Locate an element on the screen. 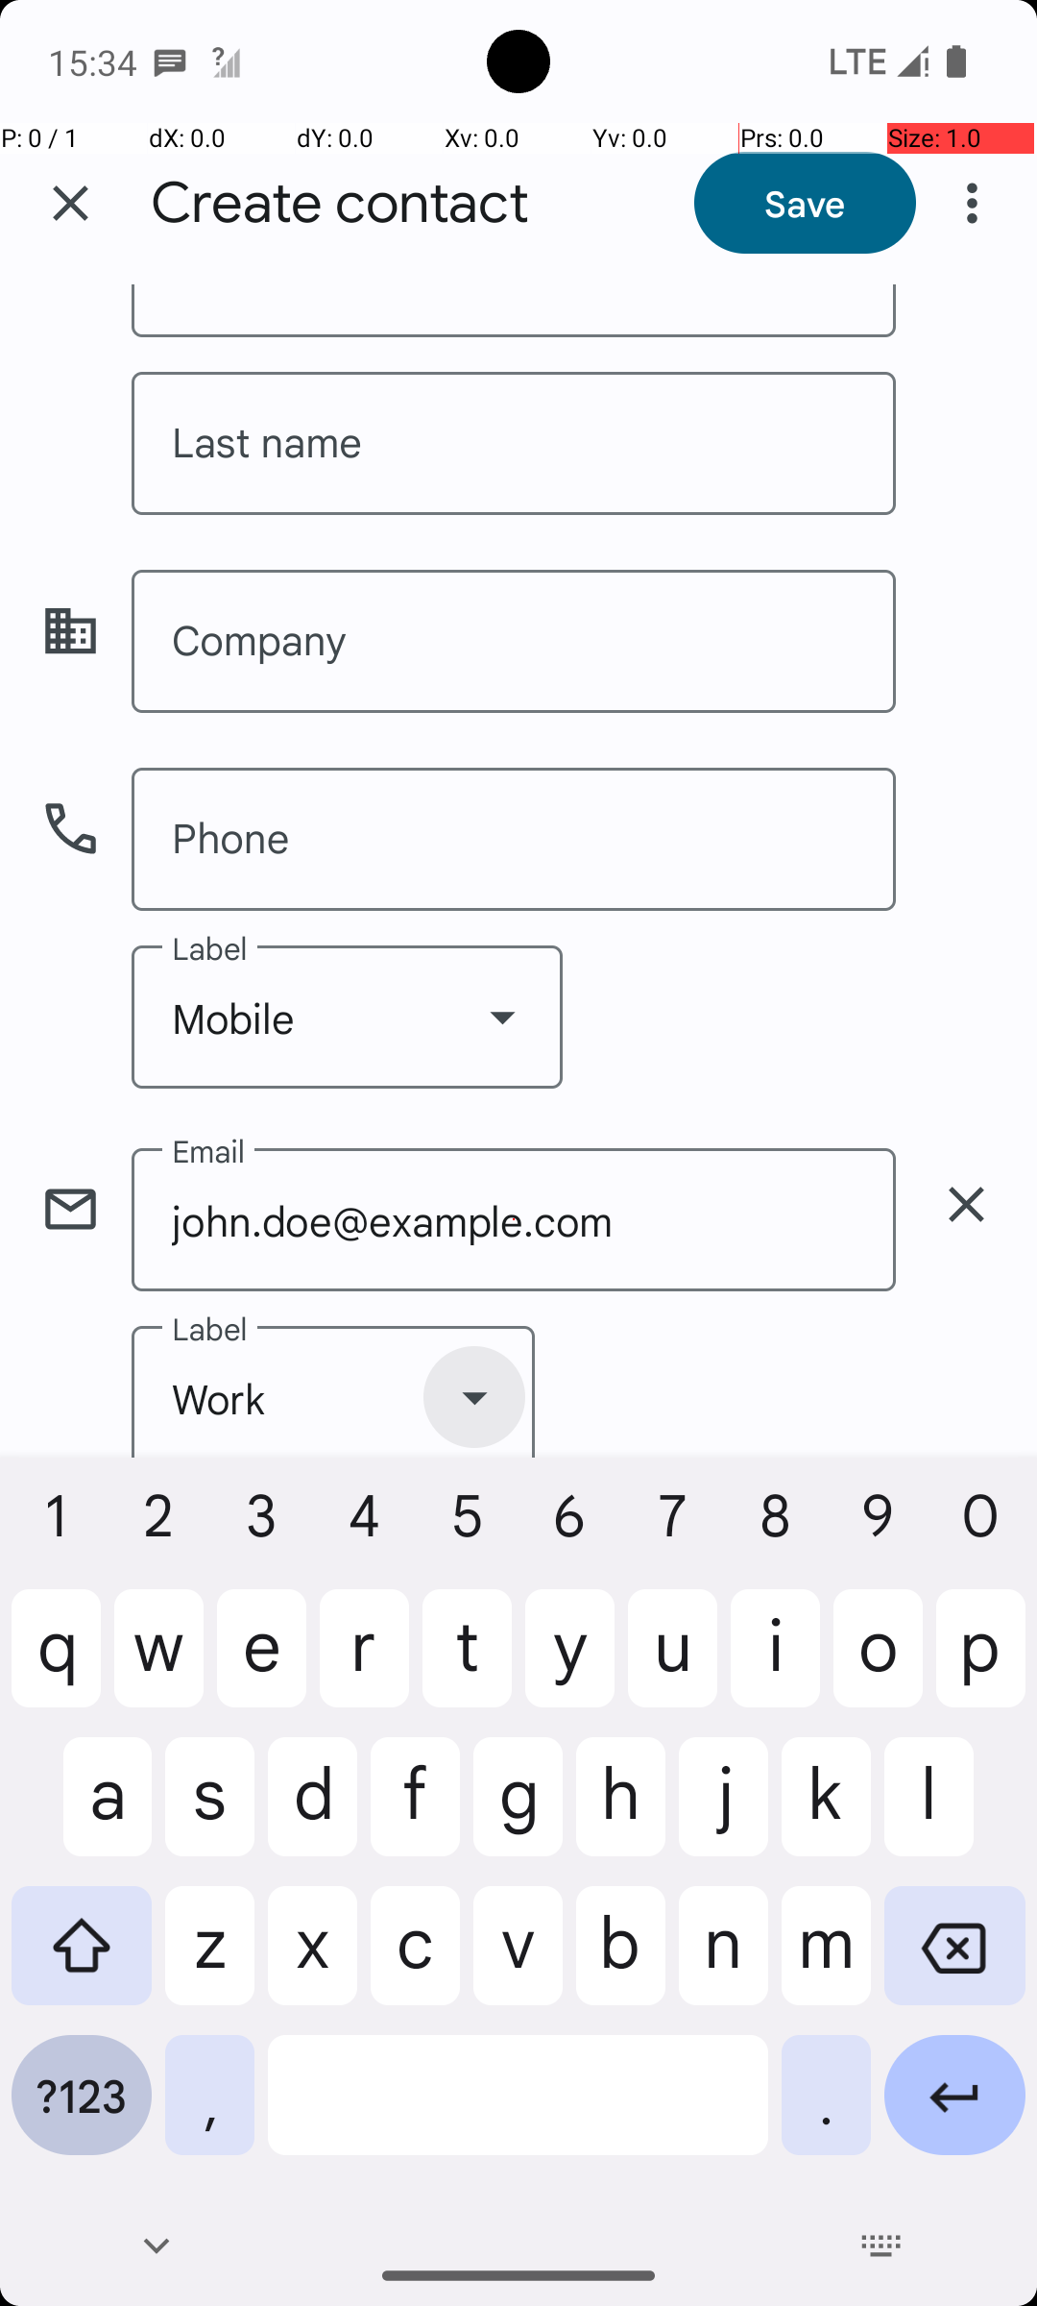 The image size is (1037, 2306). delete is located at coordinates (966, 1204).